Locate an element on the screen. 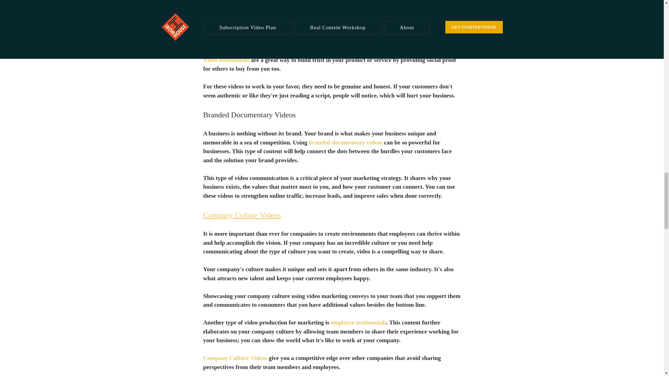 This screenshot has height=376, width=669. Company Culture Videos is located at coordinates (235, 358).